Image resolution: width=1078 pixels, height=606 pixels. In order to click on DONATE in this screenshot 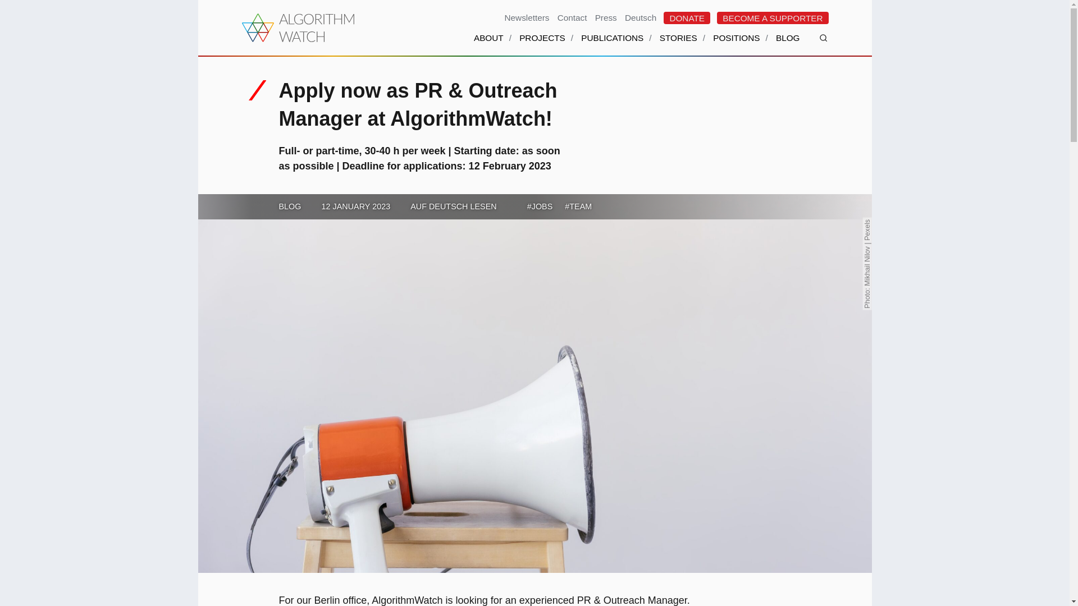, I will do `click(687, 17)`.